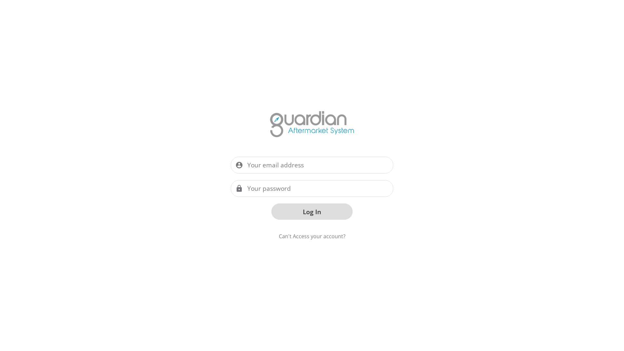 The image size is (624, 351). Describe the element at coordinates (312, 212) in the screenshot. I see `Log In` at that location.